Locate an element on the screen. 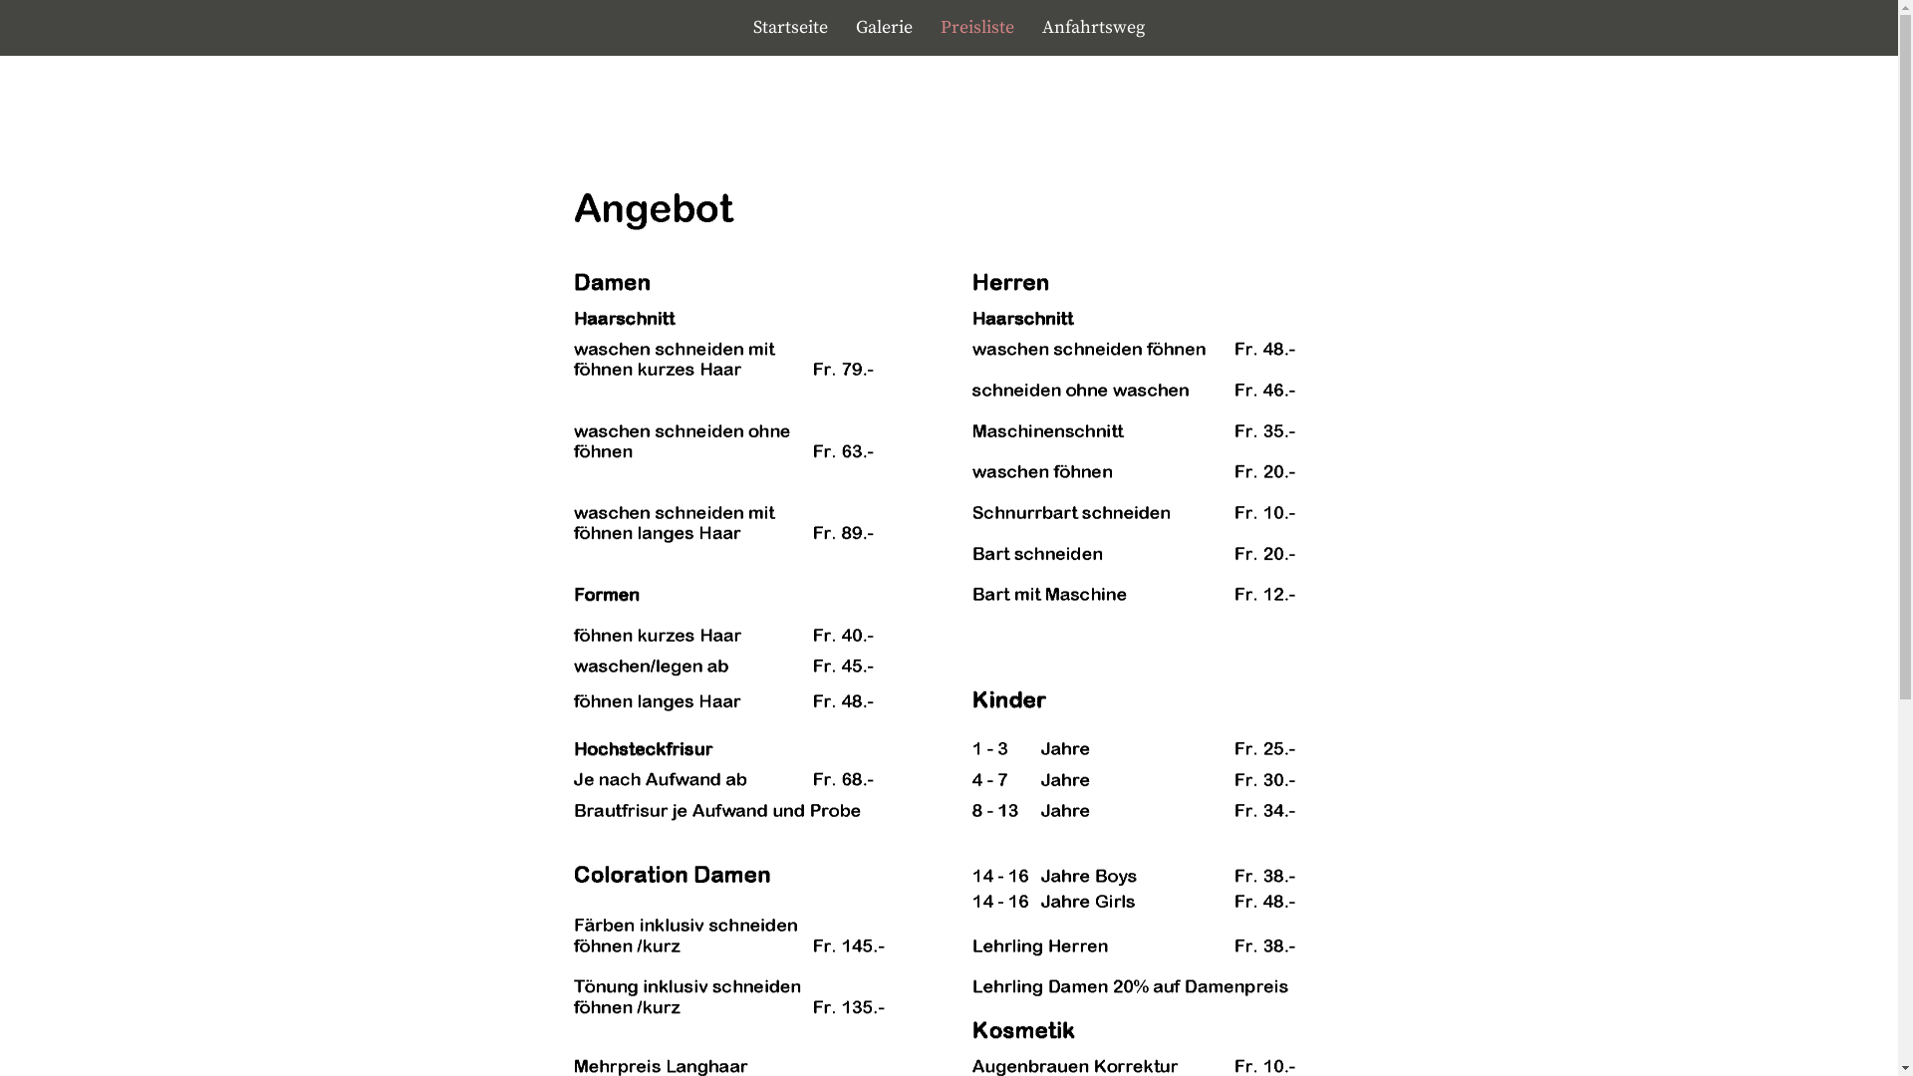  Anfahrtsweg is located at coordinates (1094, 28).